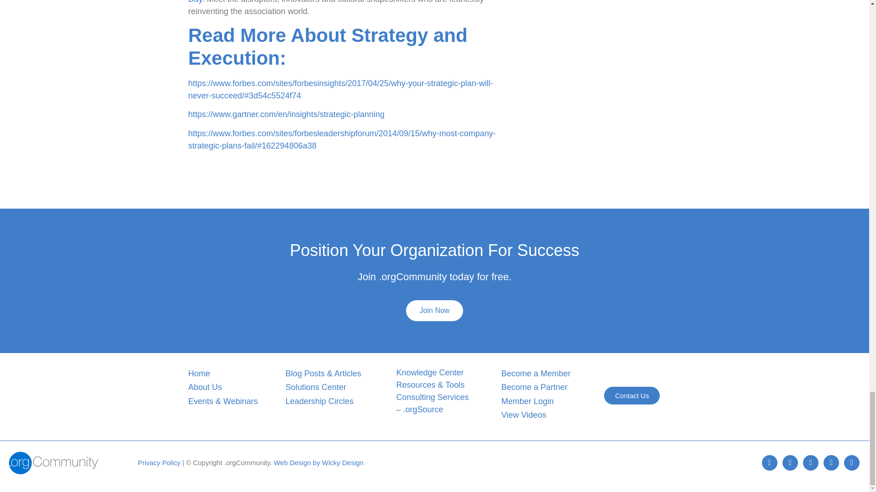  Describe the element at coordinates (536, 373) in the screenshot. I see `Become a Member` at that location.